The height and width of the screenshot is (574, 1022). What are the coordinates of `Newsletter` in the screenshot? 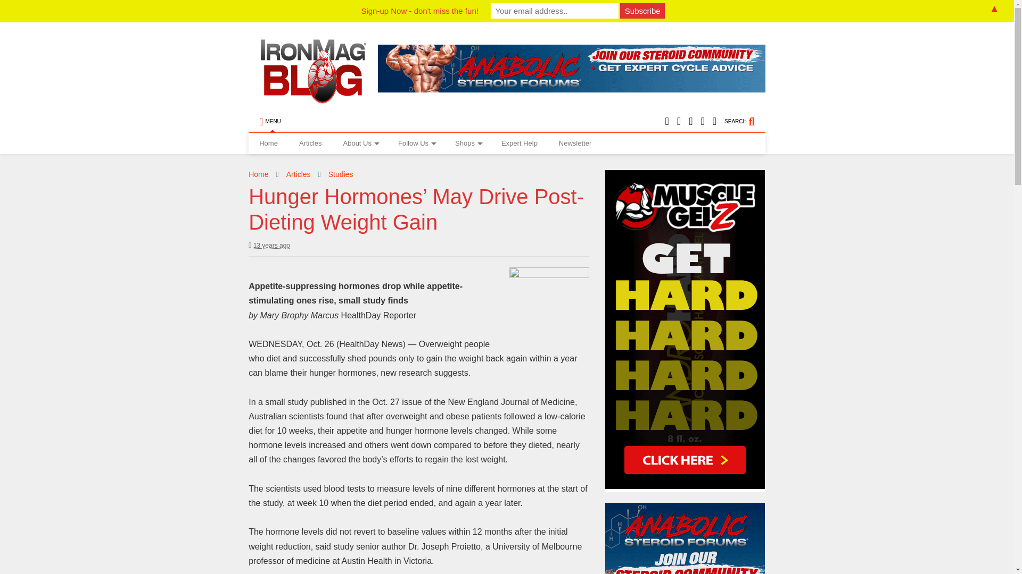 It's located at (575, 143).